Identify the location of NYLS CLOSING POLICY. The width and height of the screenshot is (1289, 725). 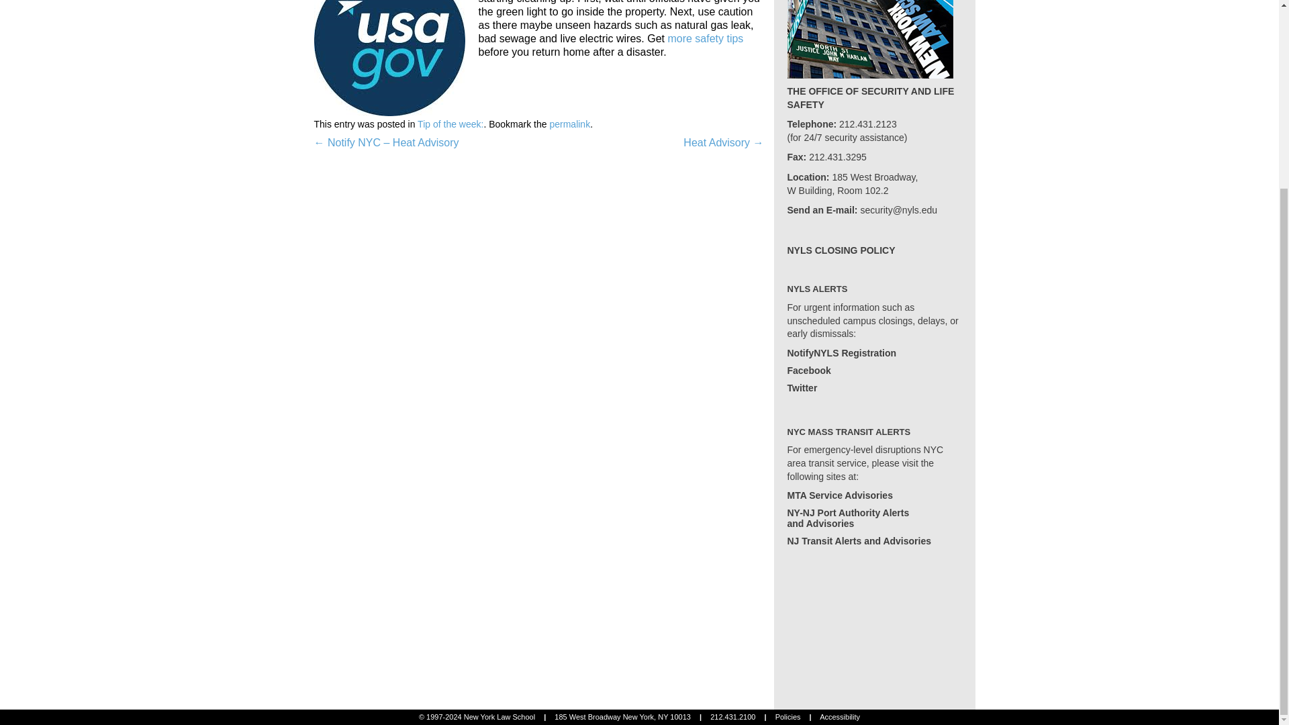
(569, 124).